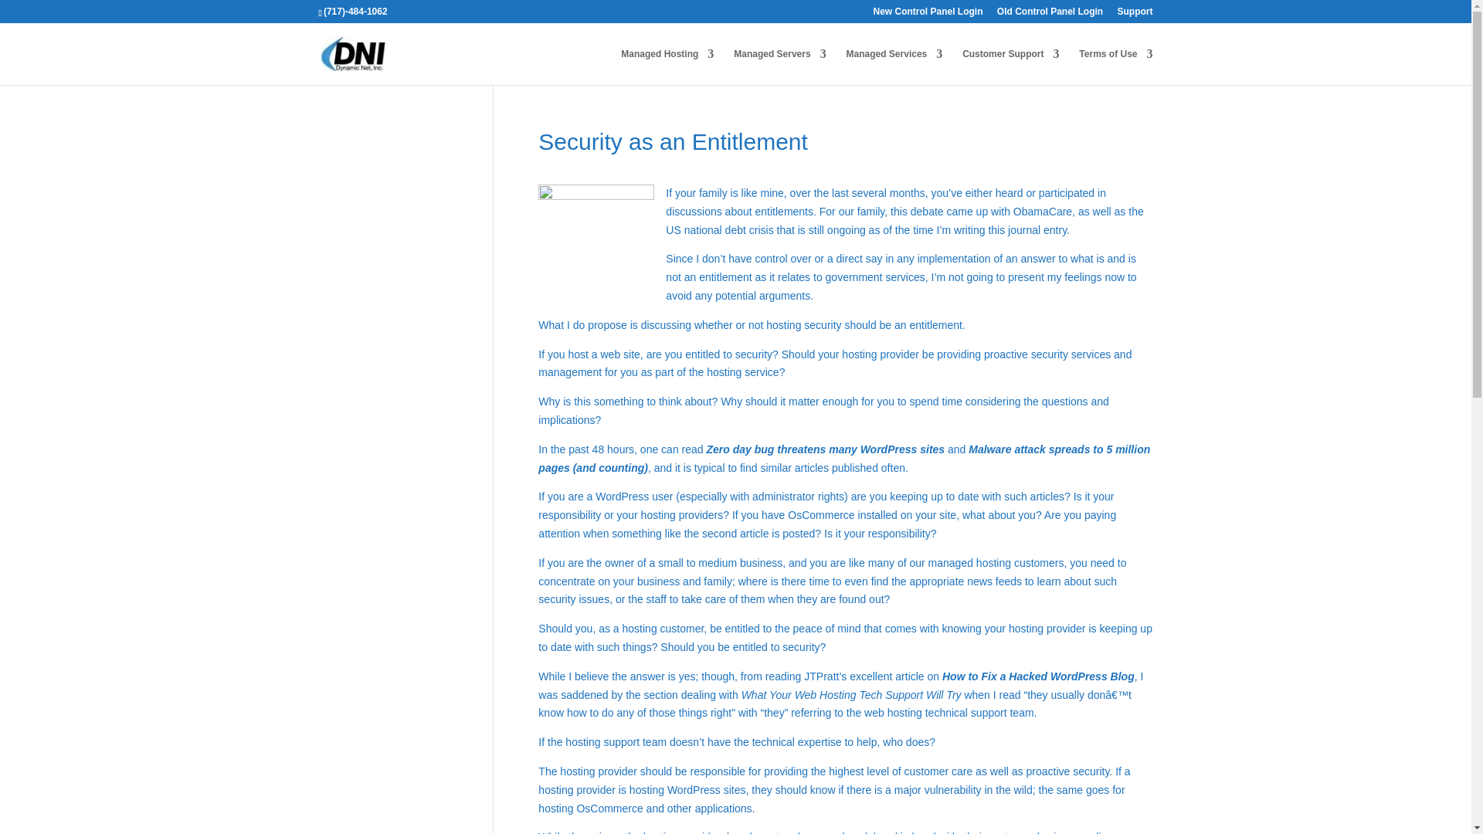  What do you see at coordinates (1134, 15) in the screenshot?
I see `Support` at bounding box center [1134, 15].